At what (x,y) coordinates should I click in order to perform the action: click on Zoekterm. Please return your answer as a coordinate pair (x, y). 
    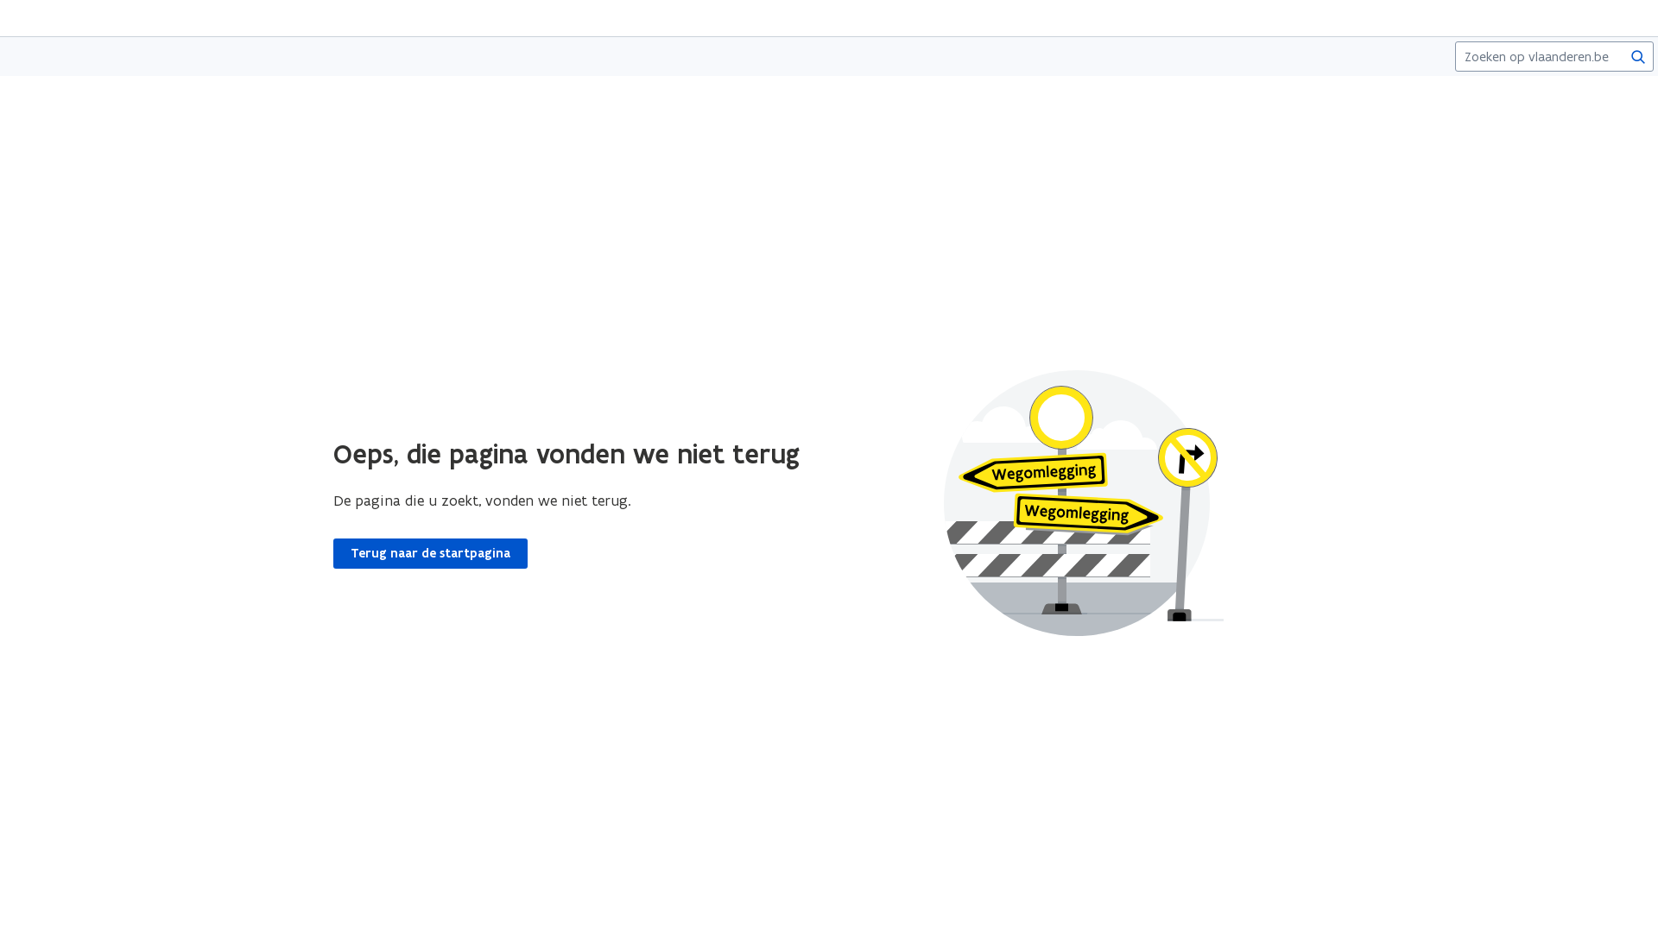
    Looking at the image, I should click on (1554, 57).